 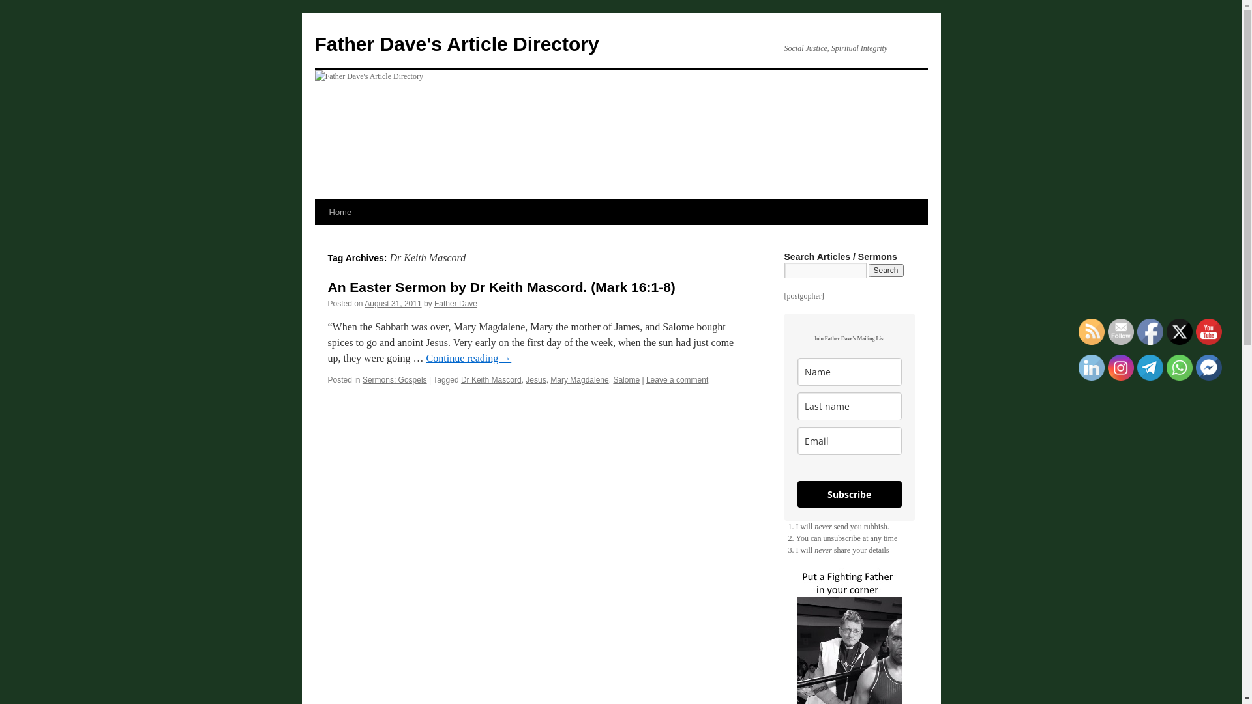 What do you see at coordinates (456, 44) in the screenshot?
I see `Father Dave's Article Directory` at bounding box center [456, 44].